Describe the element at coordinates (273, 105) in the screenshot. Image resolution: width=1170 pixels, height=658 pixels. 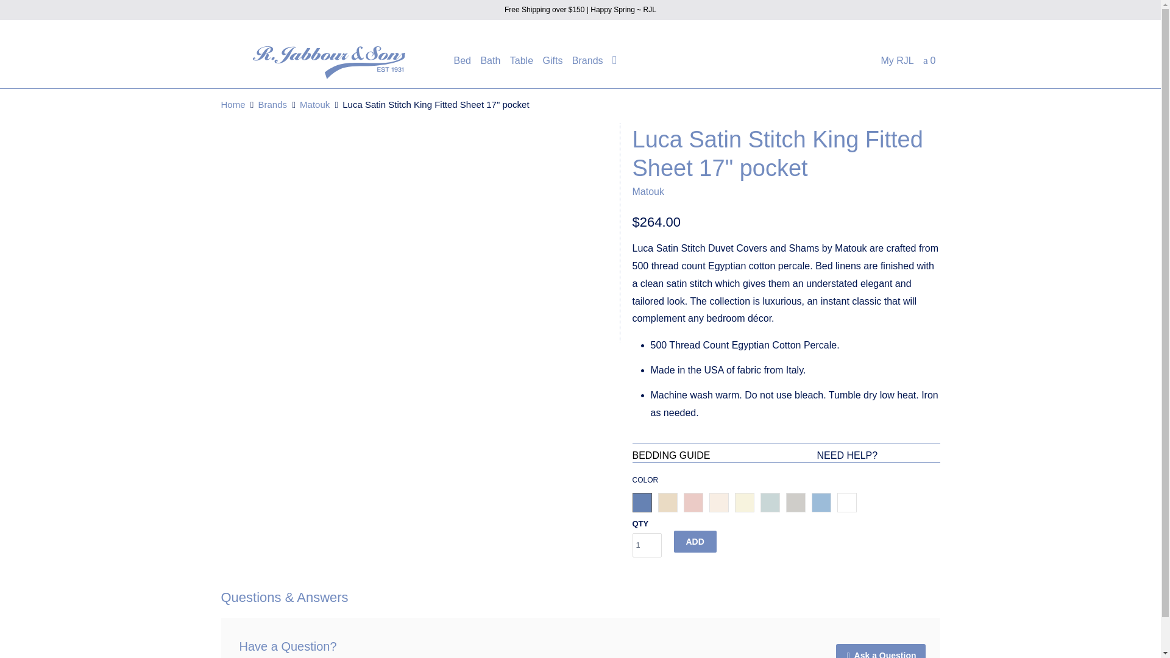
I see `brands` at that location.